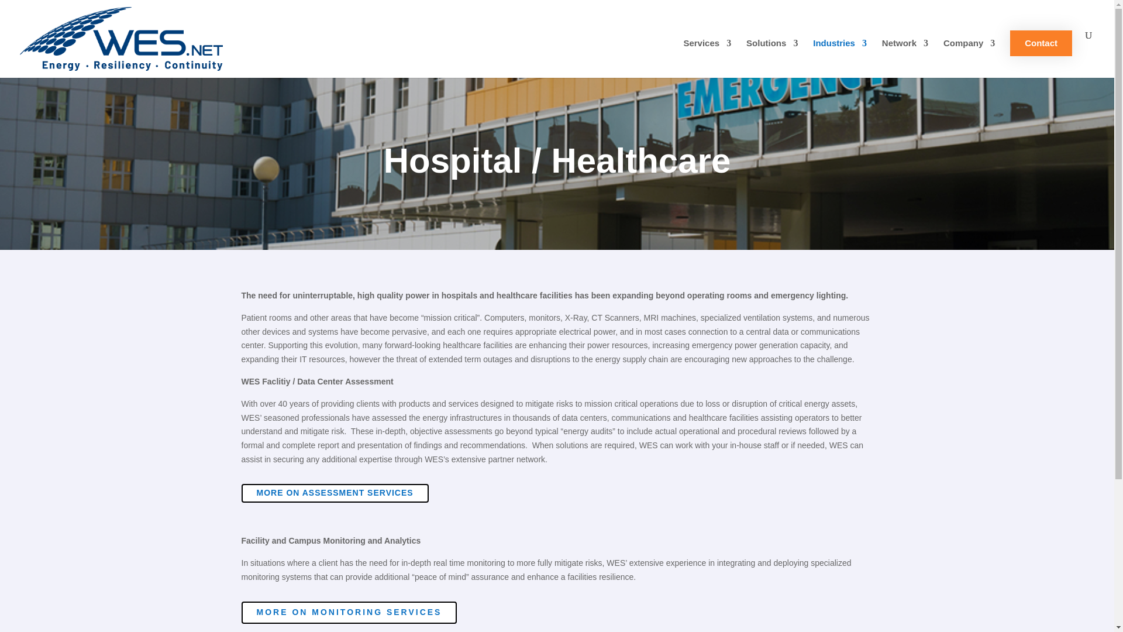  I want to click on Company, so click(969, 58).